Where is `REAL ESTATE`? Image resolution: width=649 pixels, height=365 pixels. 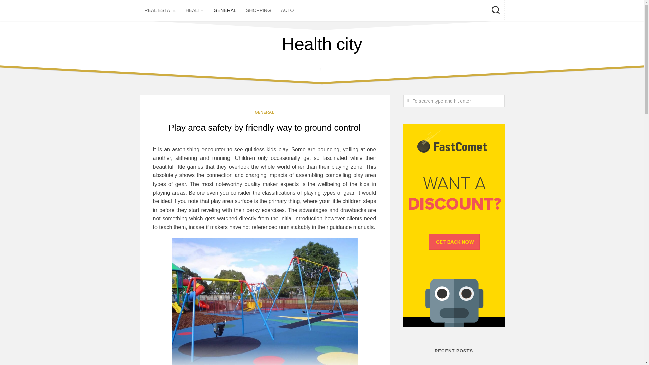
REAL ESTATE is located at coordinates (160, 10).